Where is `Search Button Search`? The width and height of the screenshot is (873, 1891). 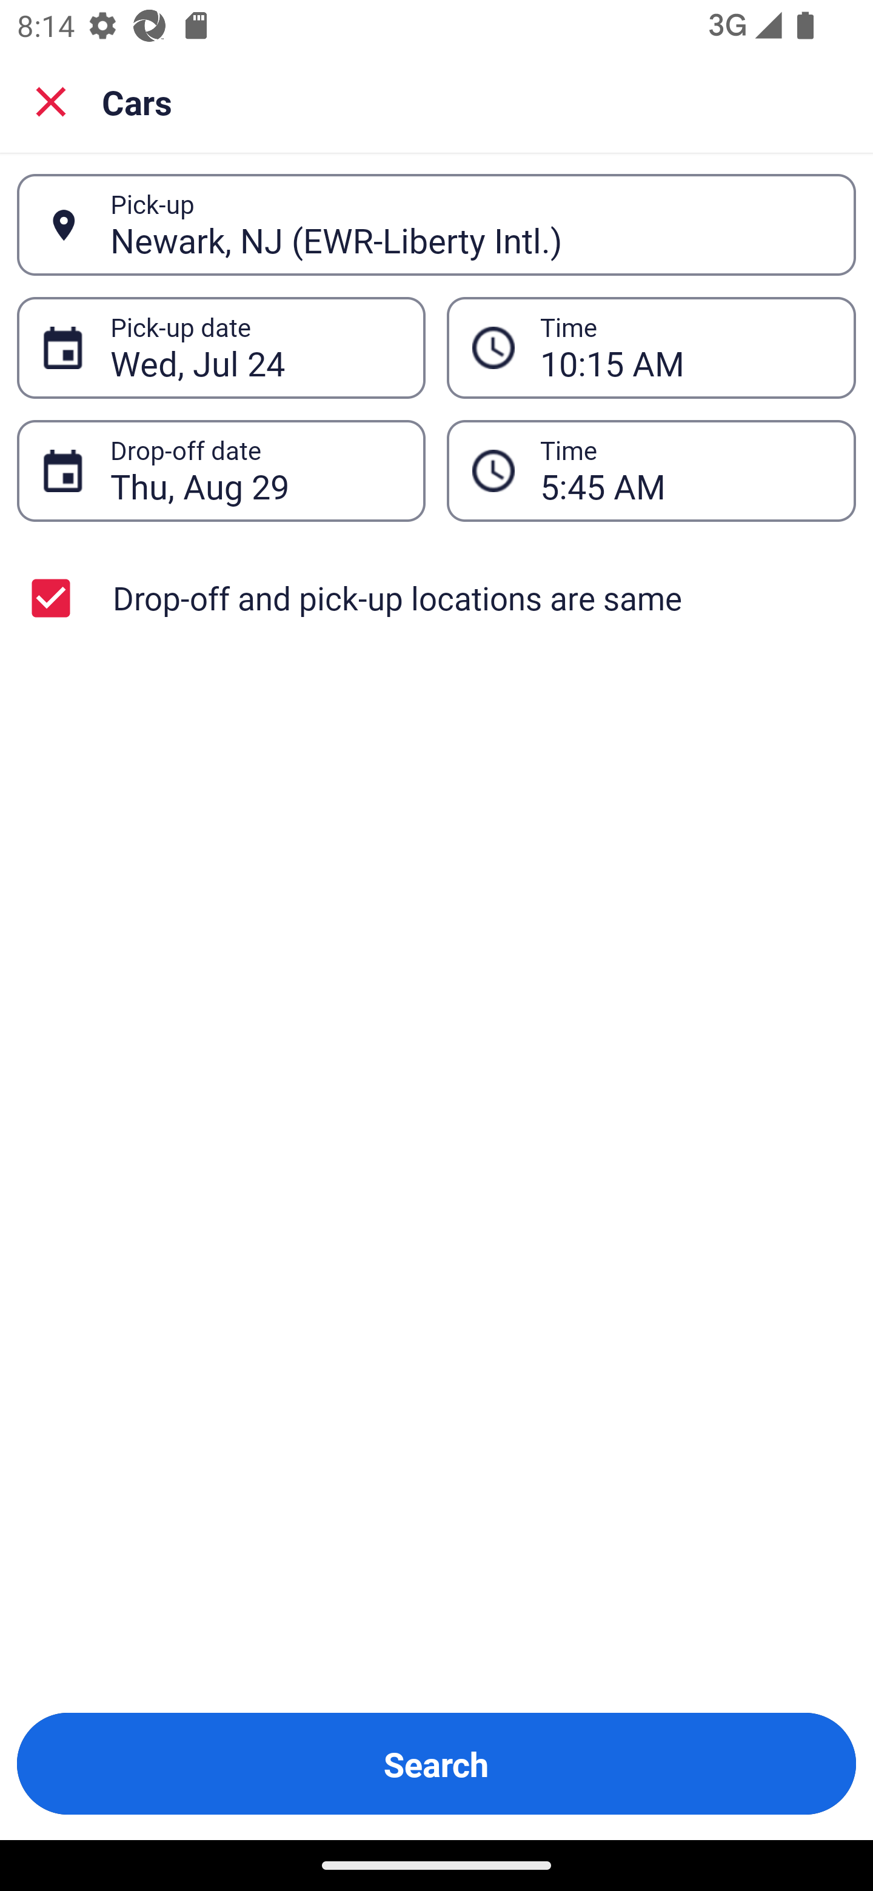
Search Button Search is located at coordinates (436, 1764).